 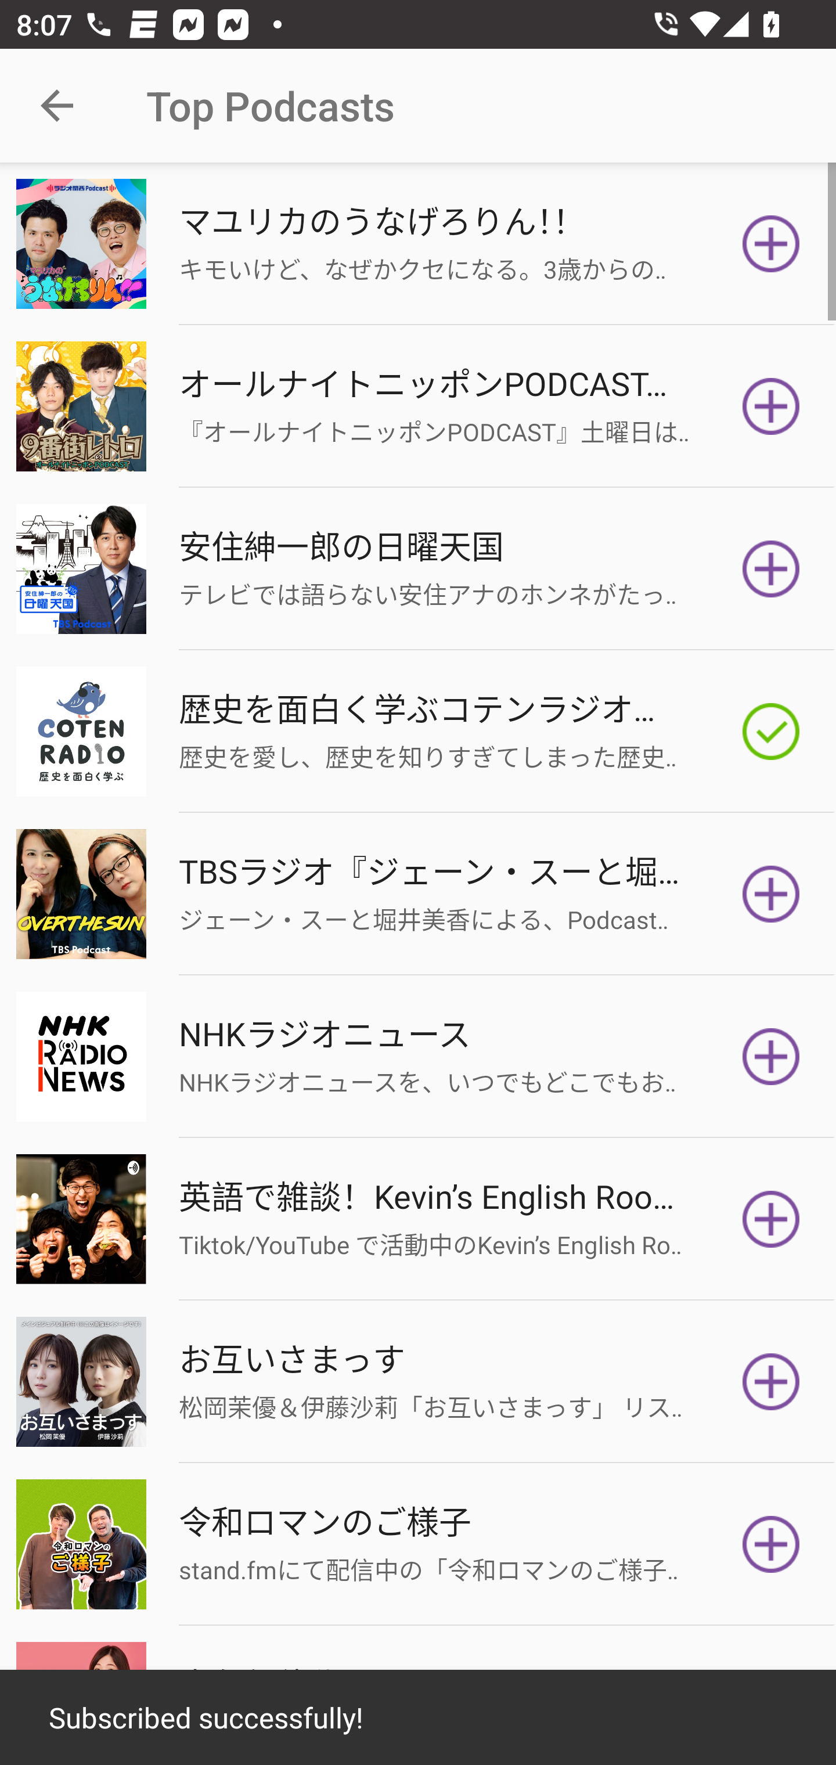 What do you see at coordinates (771, 894) in the screenshot?
I see `Subscribe` at bounding box center [771, 894].